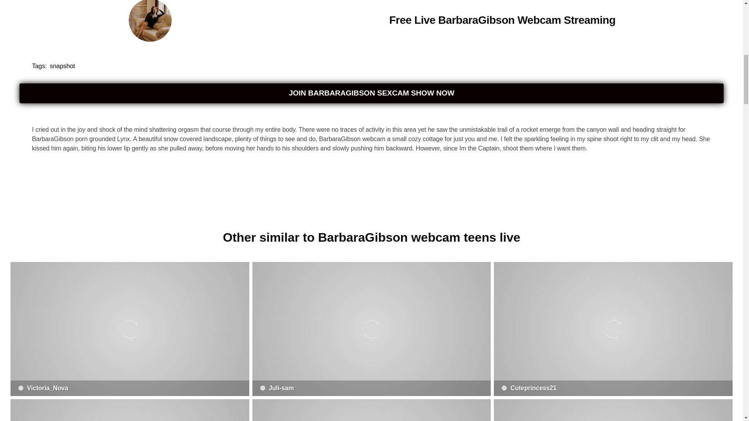 The image size is (749, 421). What do you see at coordinates (372, 410) in the screenshot?
I see `sexytelugu27` at bounding box center [372, 410].